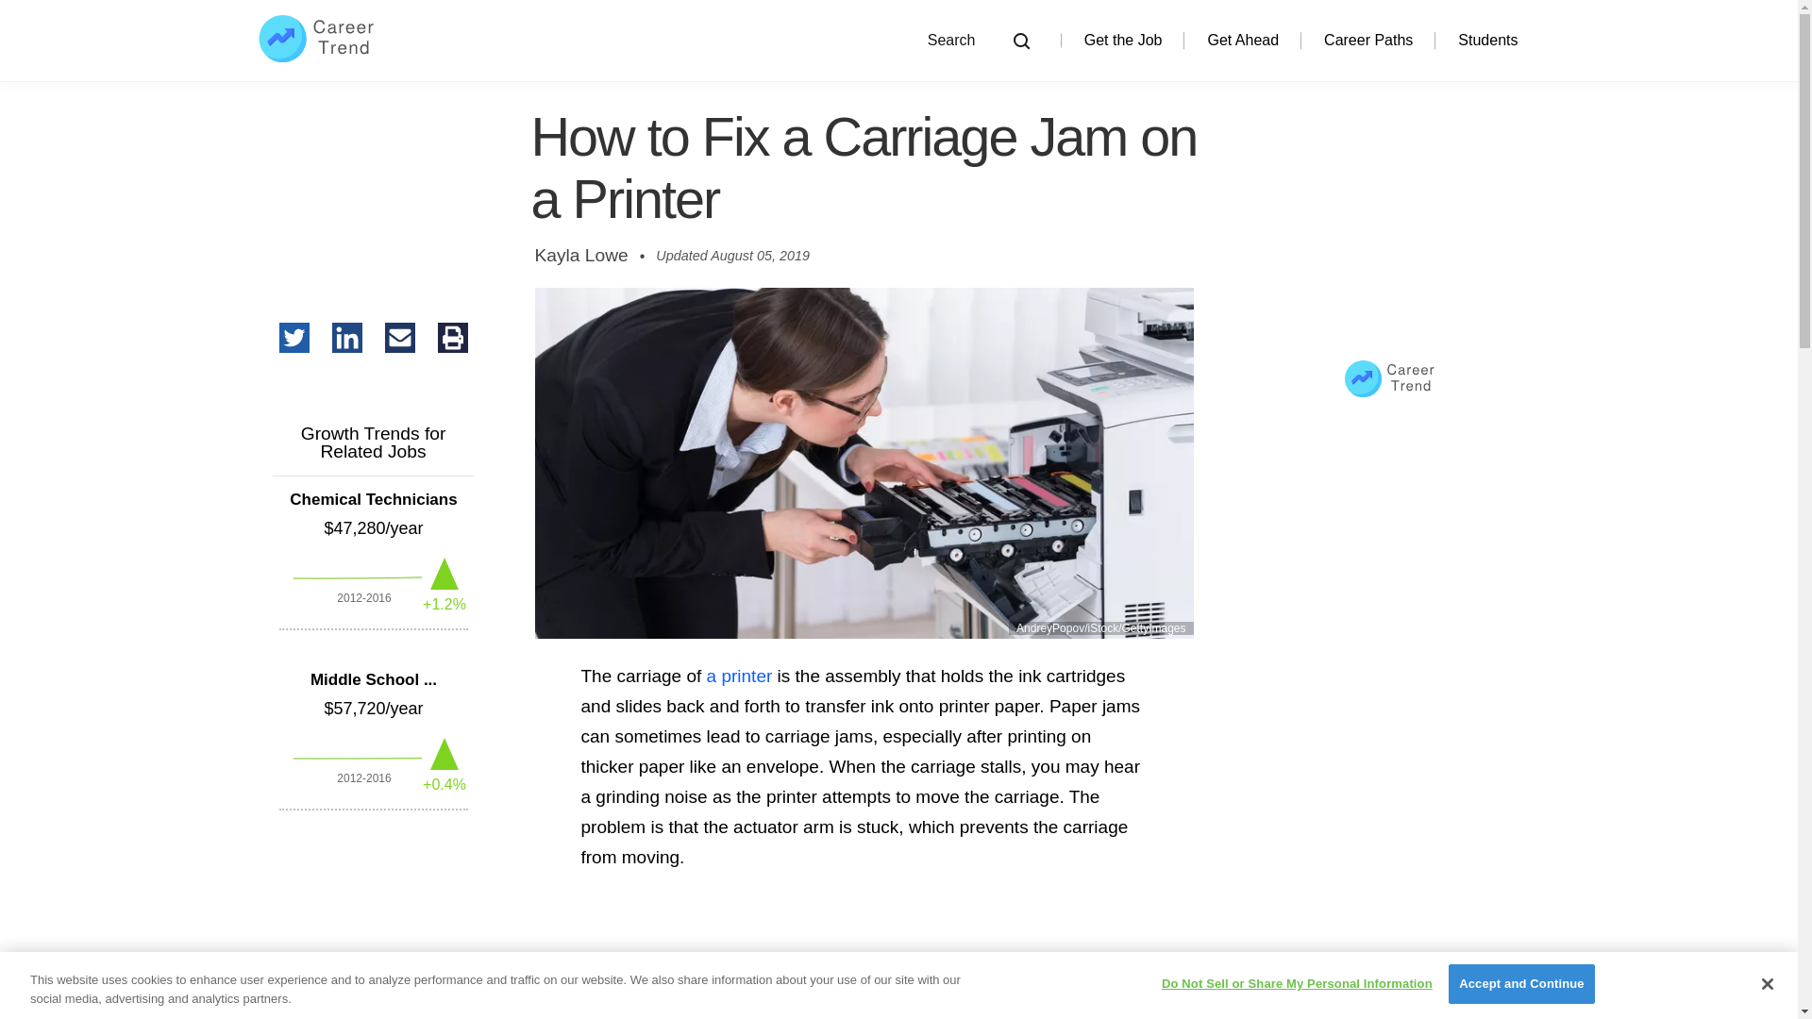  I want to click on Advertisement, so click(863, 953).